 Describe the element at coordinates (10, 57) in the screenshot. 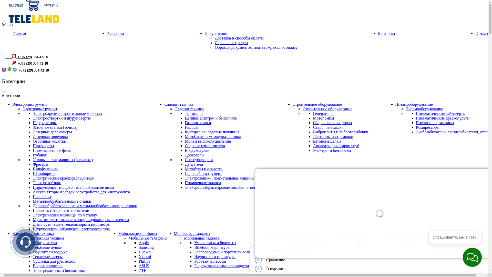

I see ` ` at that location.